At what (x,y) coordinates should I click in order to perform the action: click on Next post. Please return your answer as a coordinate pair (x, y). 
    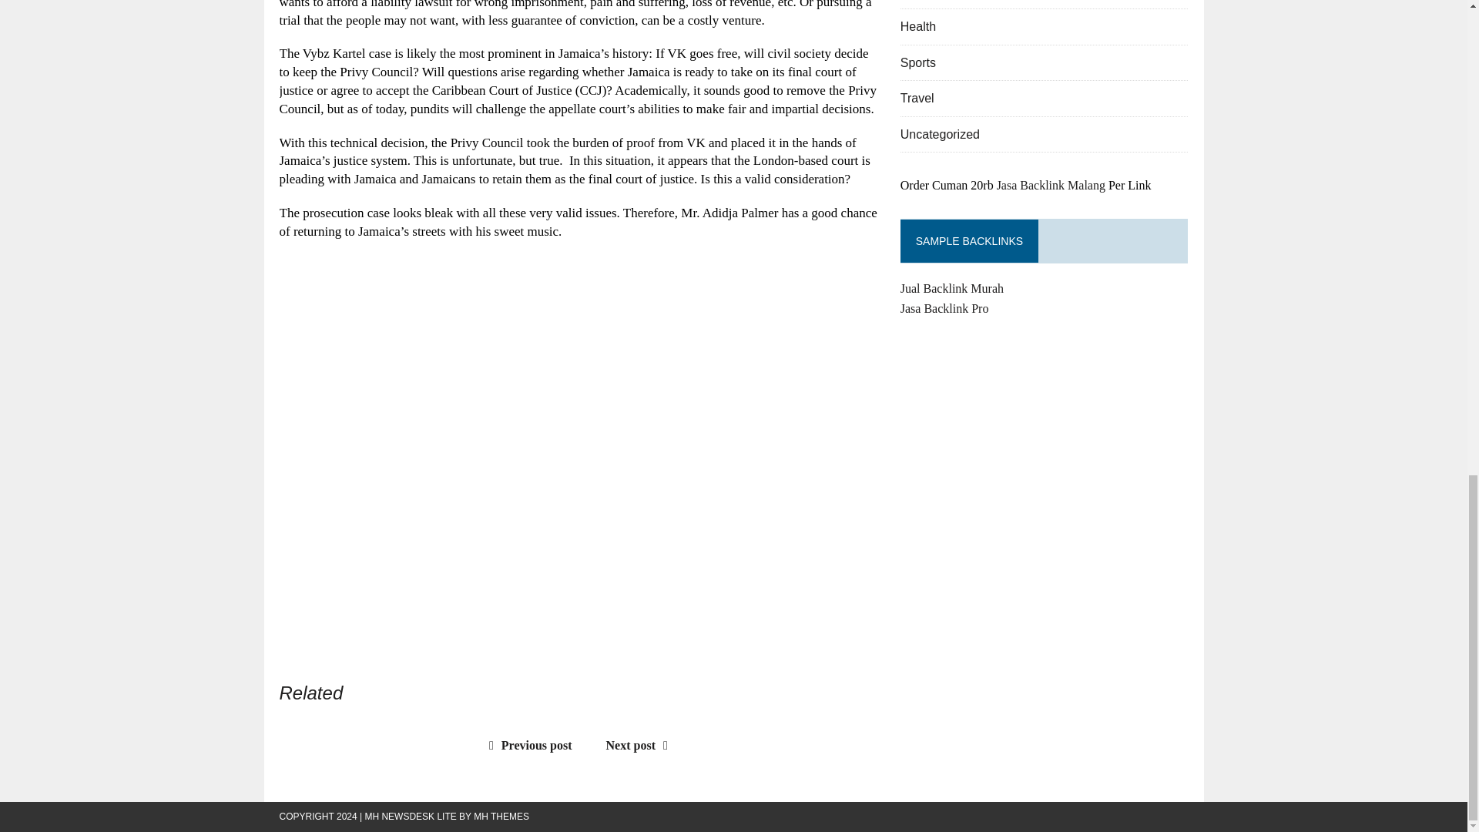
    Looking at the image, I should click on (641, 746).